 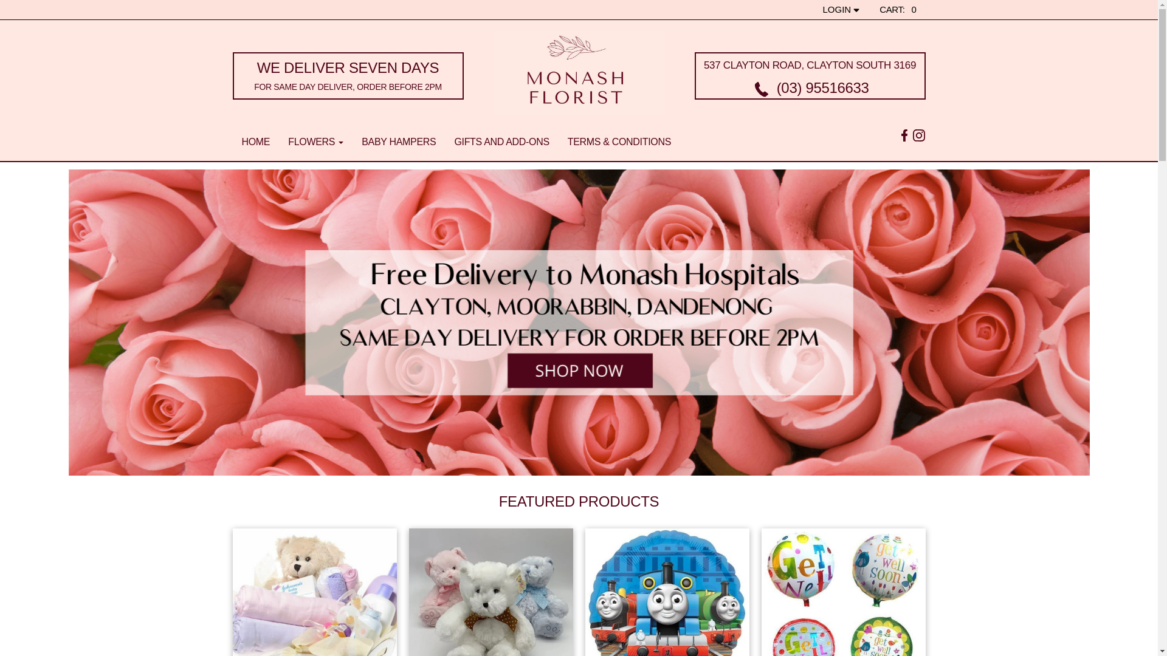 I want to click on Monash Florist, so click(x=579, y=73).